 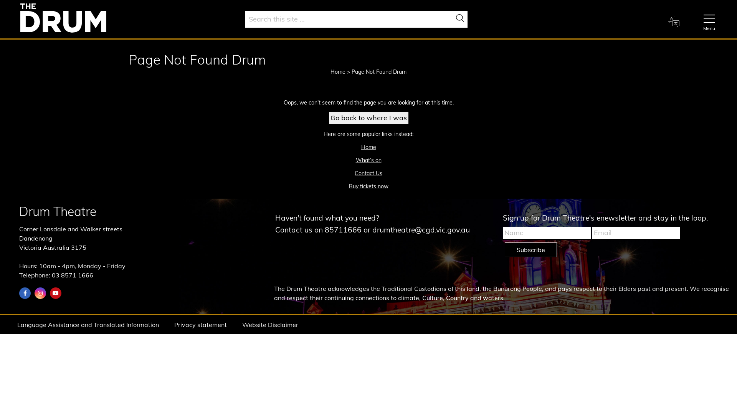 I want to click on Website Disclaimer, so click(x=270, y=325).